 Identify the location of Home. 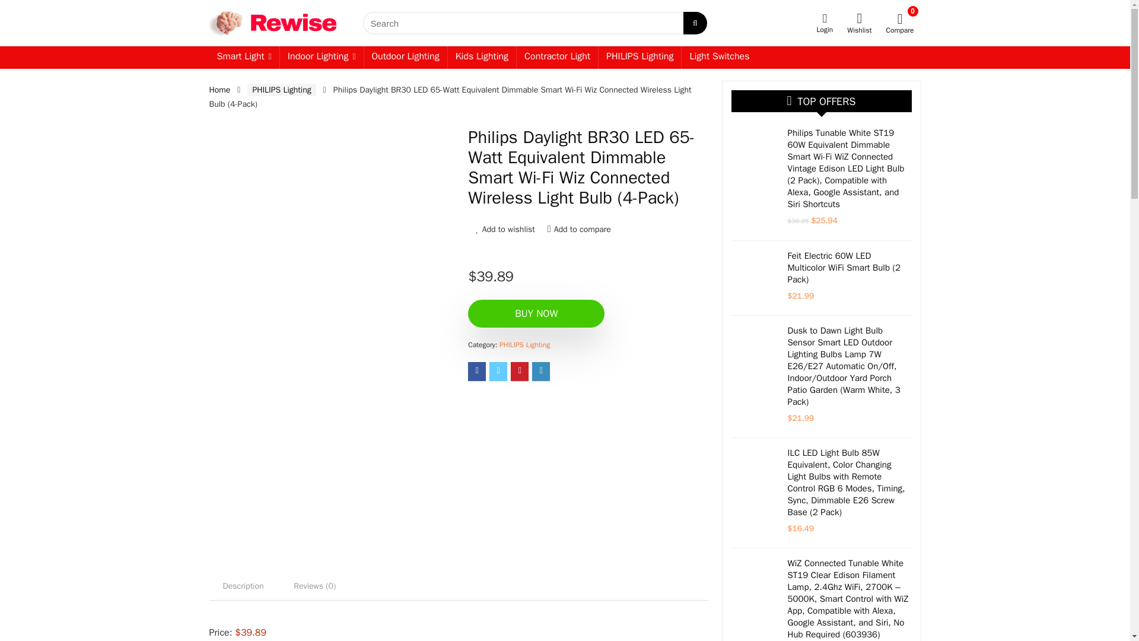
(219, 89).